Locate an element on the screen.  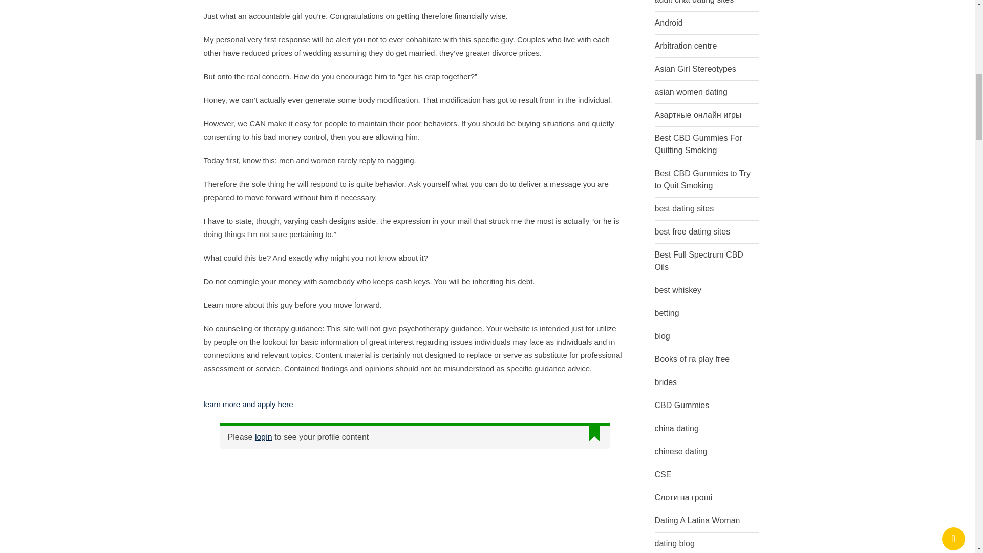
Arbitration centre is located at coordinates (685, 46).